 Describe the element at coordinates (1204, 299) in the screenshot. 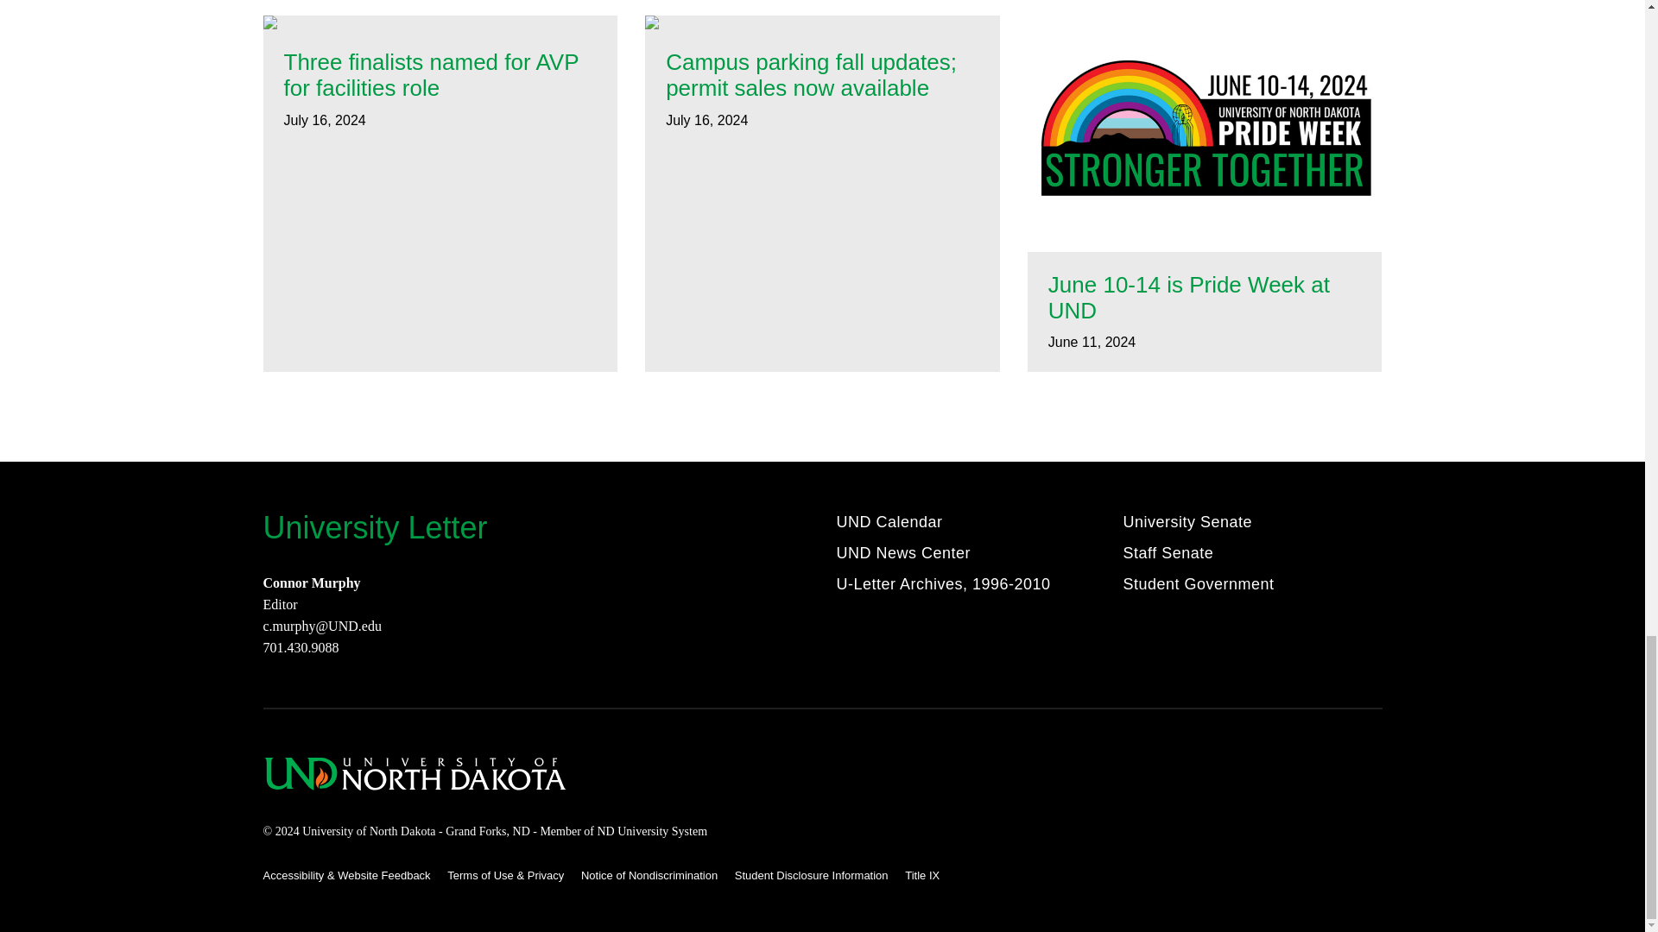

I see `June 10-14 is Pride Week at UND` at that location.